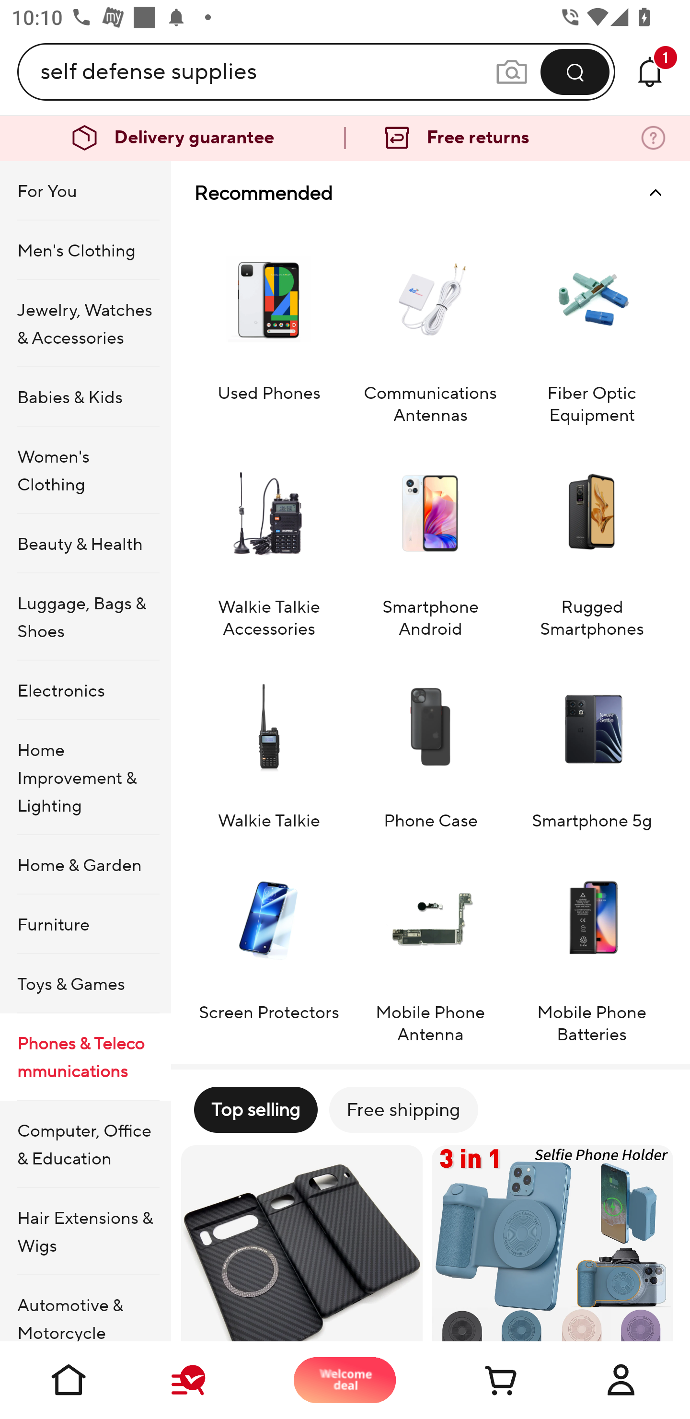 This screenshot has width=690, height=1419. I want to click on Delivery guarantee Free returns, so click(345, 138).